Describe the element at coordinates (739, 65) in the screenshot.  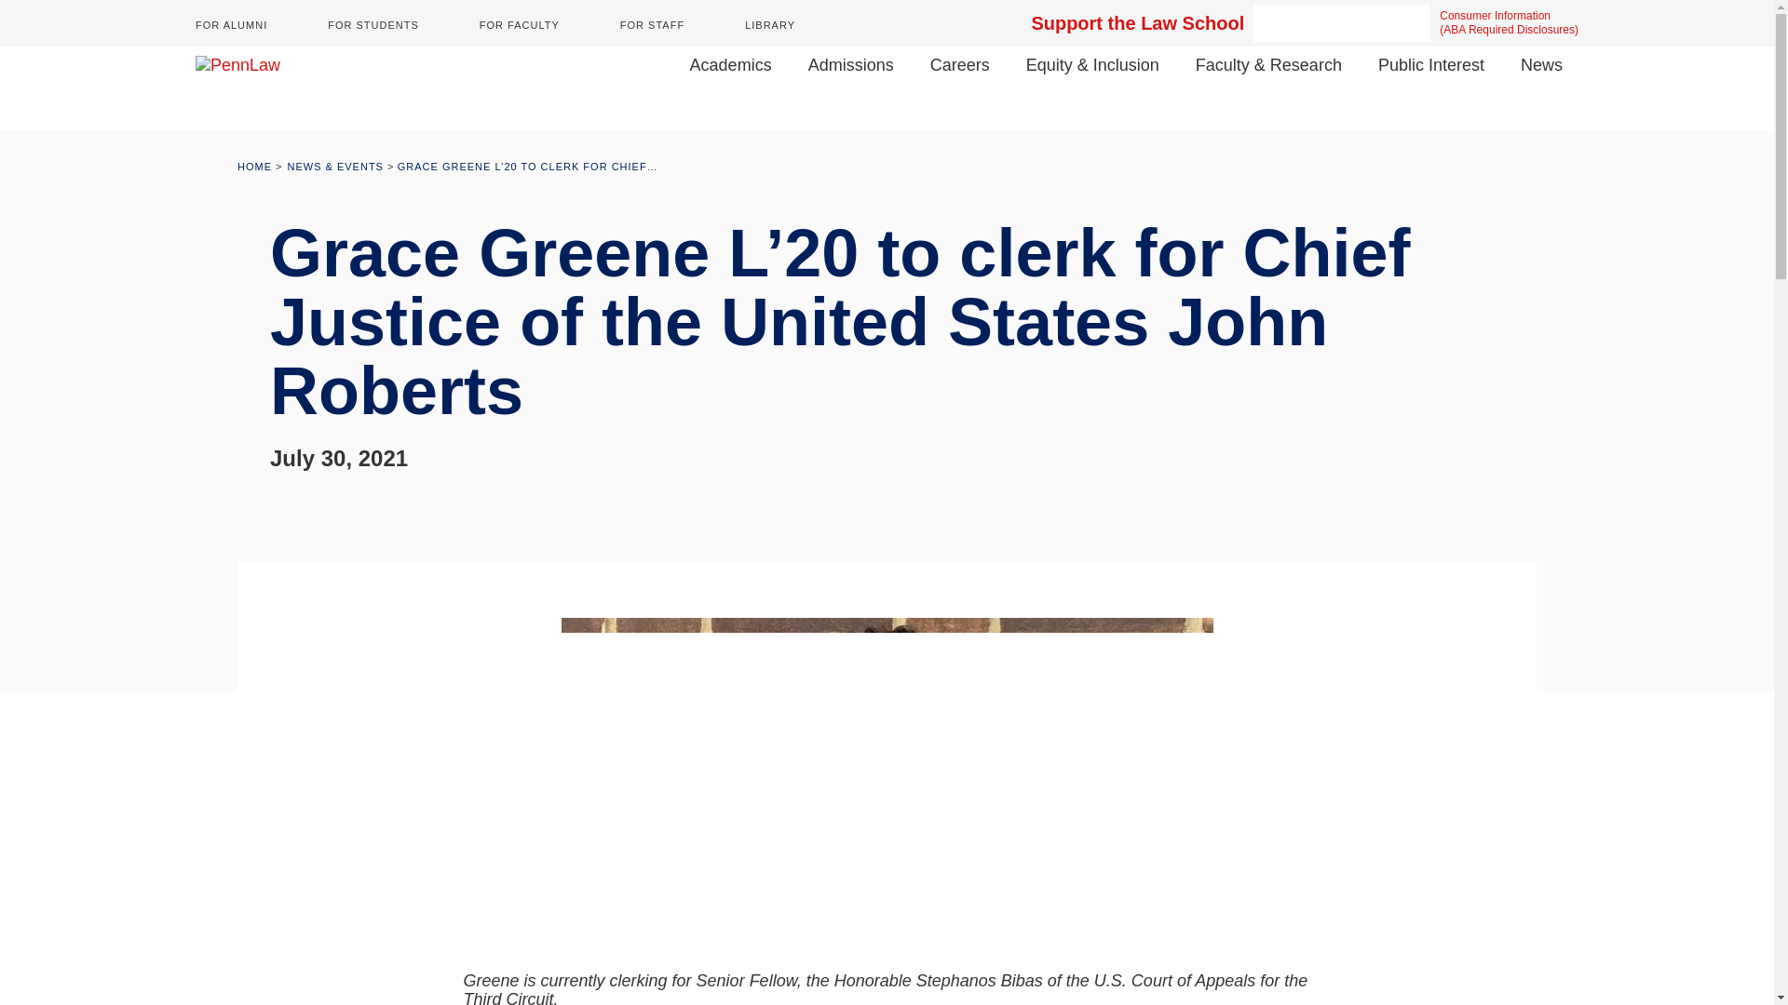
I see `Academics` at that location.